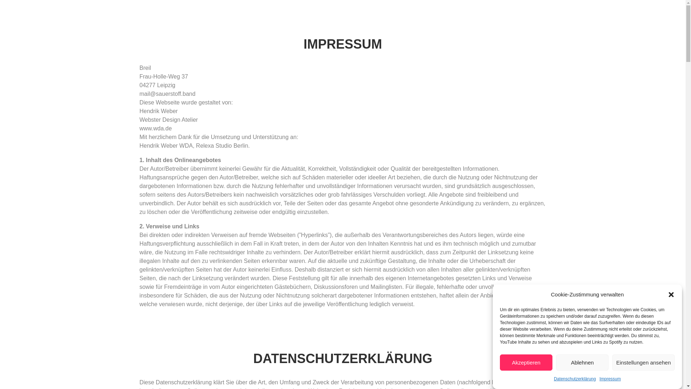 Image resolution: width=691 pixels, height=389 pixels. I want to click on Akzeptieren, so click(526, 362).